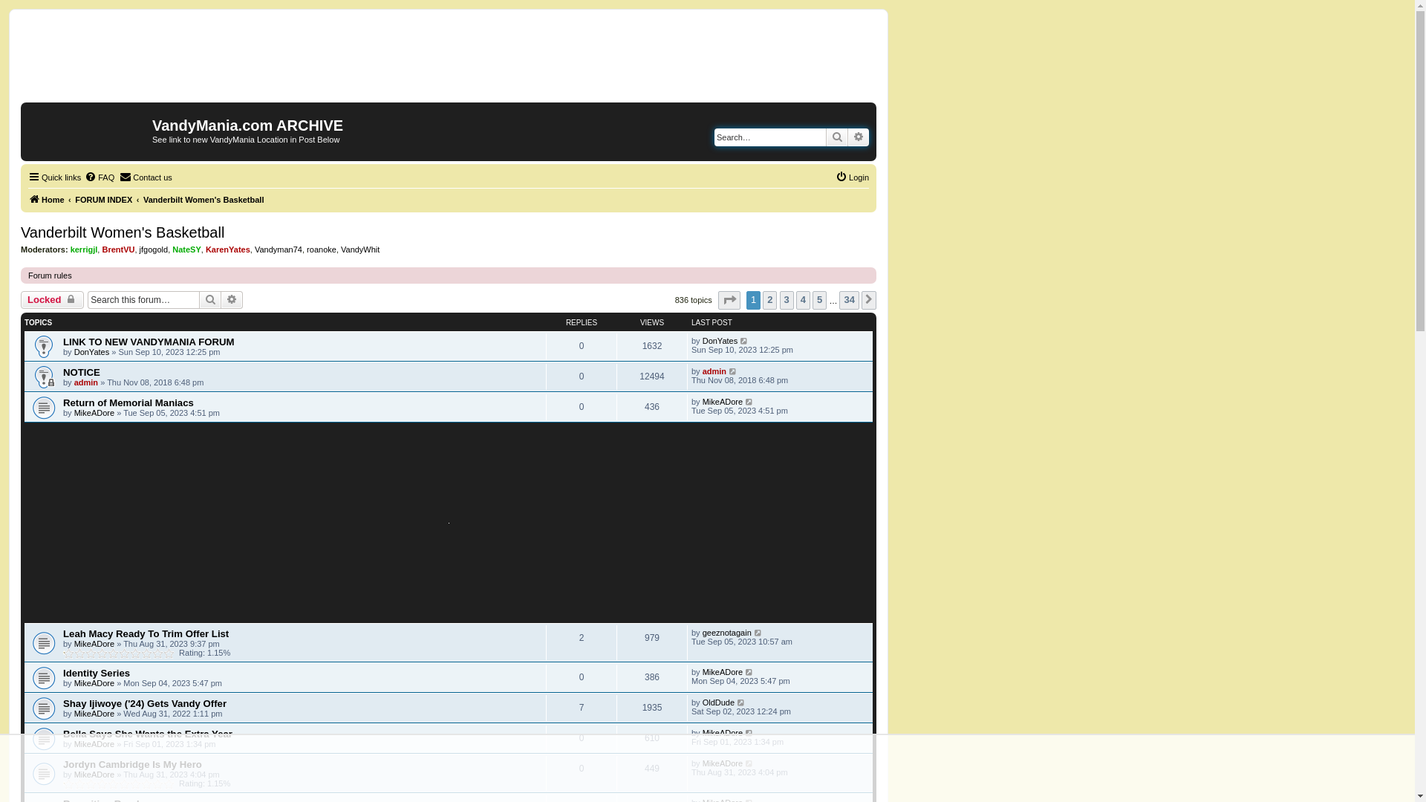  I want to click on MikeADore, so click(723, 733).